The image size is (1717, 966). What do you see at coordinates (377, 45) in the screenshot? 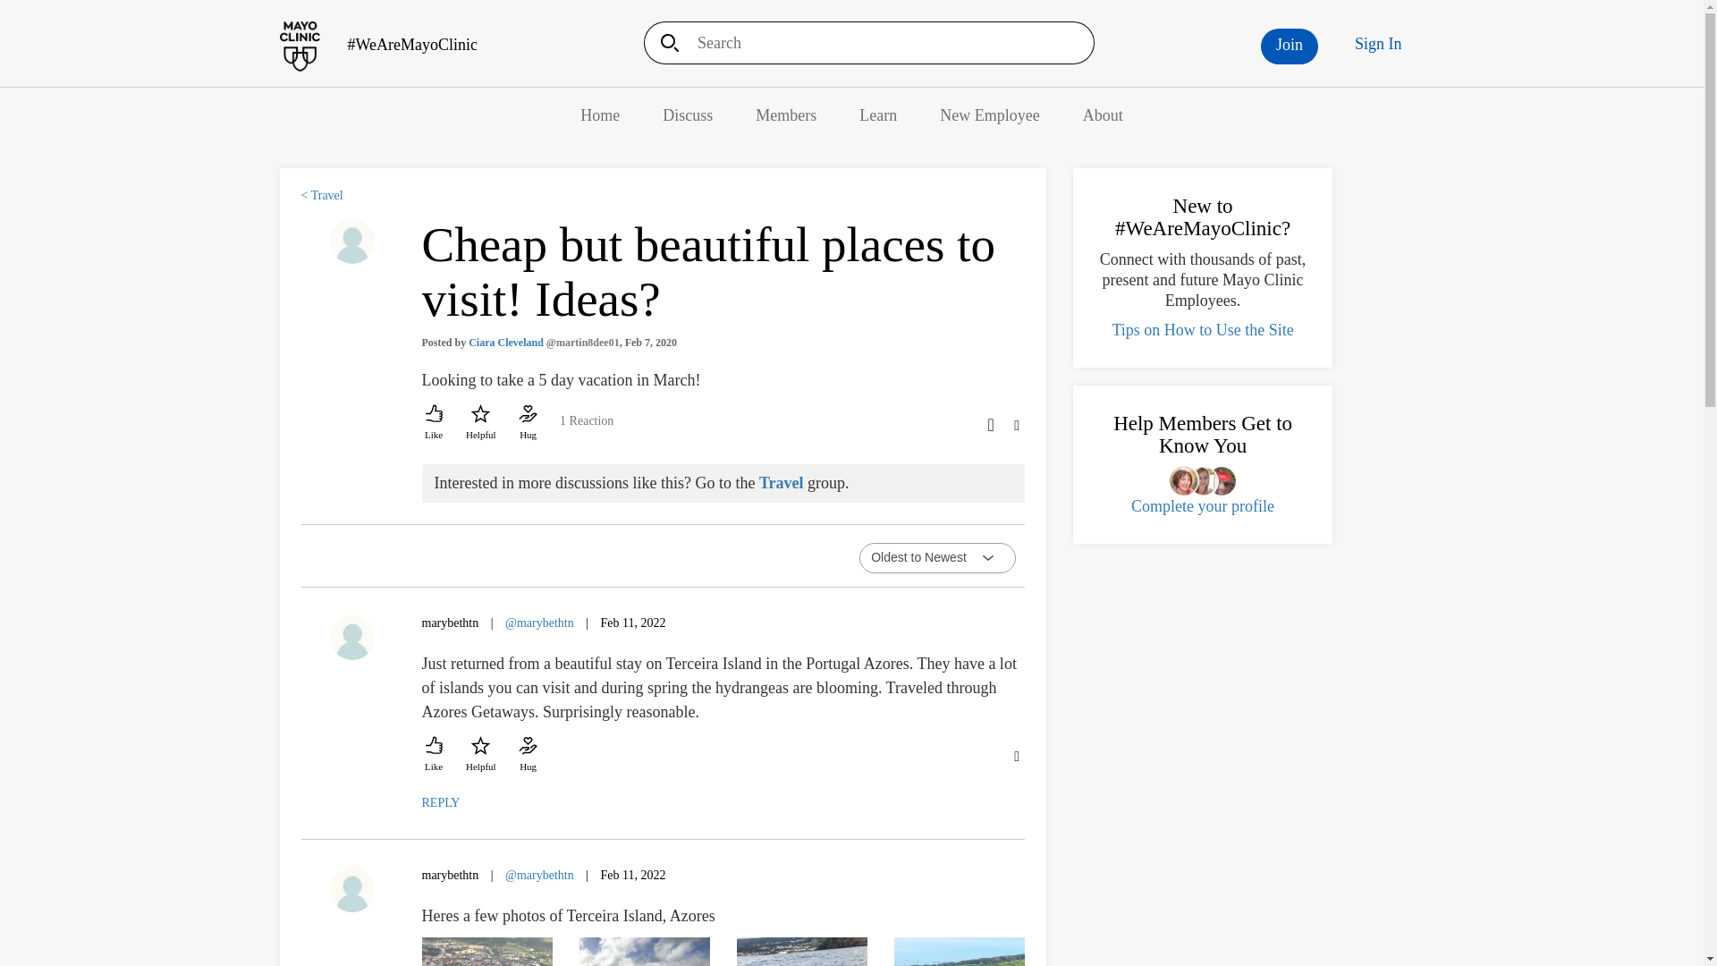
I see `Home` at bounding box center [377, 45].